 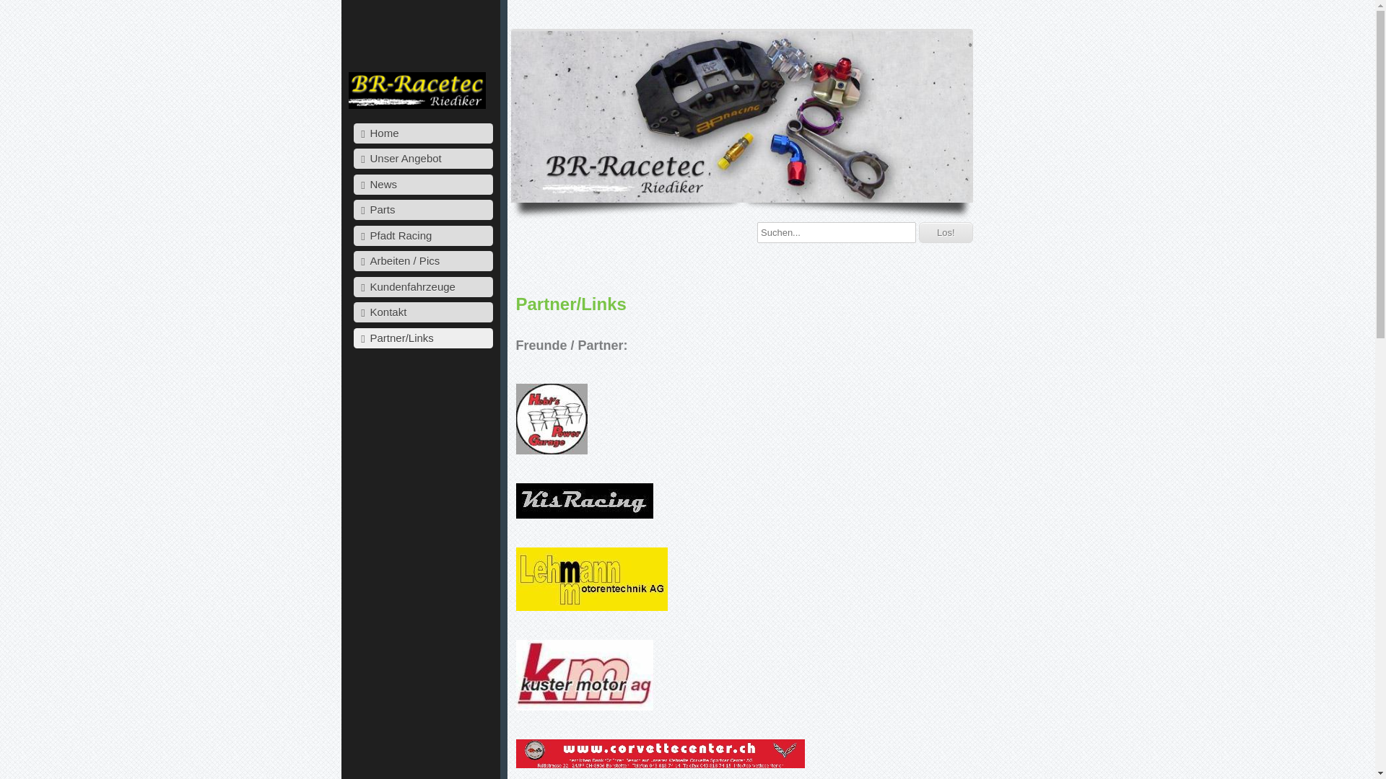 I want to click on Los!, so click(x=946, y=232).